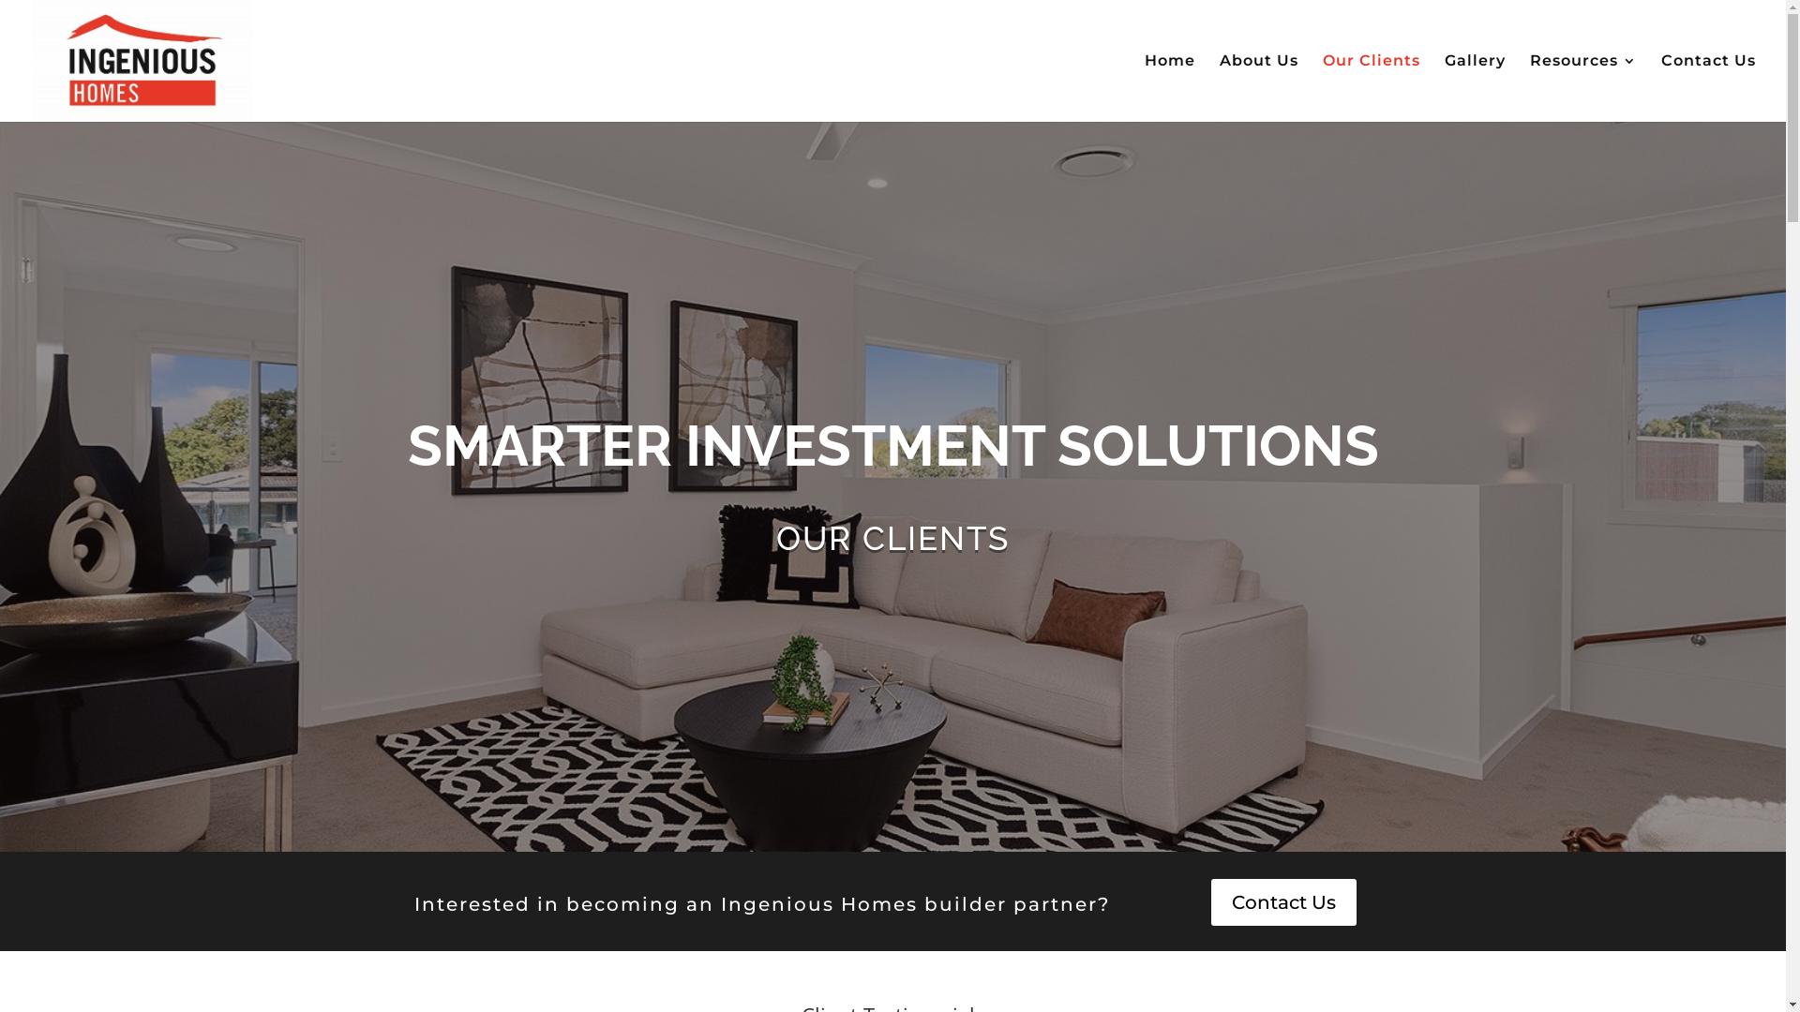 The width and height of the screenshot is (1800, 1012). What do you see at coordinates (1476, 88) in the screenshot?
I see `Gallery` at bounding box center [1476, 88].